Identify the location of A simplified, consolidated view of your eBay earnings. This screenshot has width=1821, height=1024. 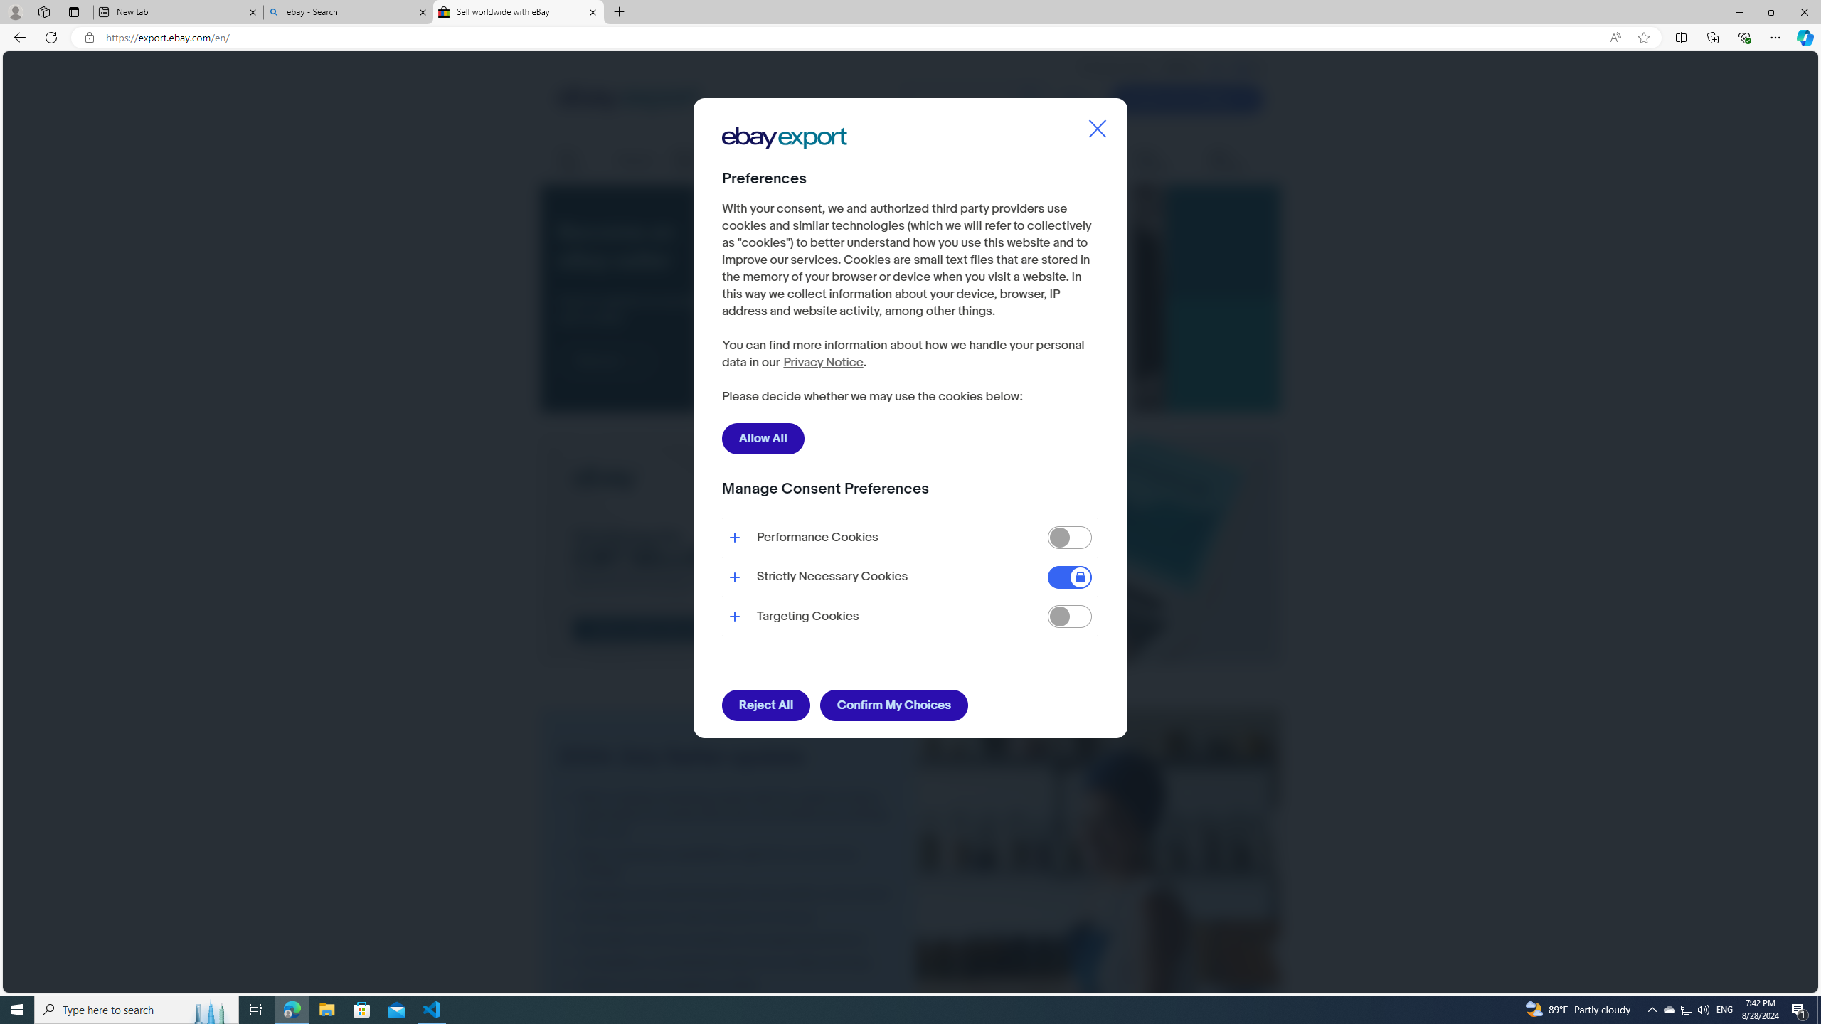
(728, 962).